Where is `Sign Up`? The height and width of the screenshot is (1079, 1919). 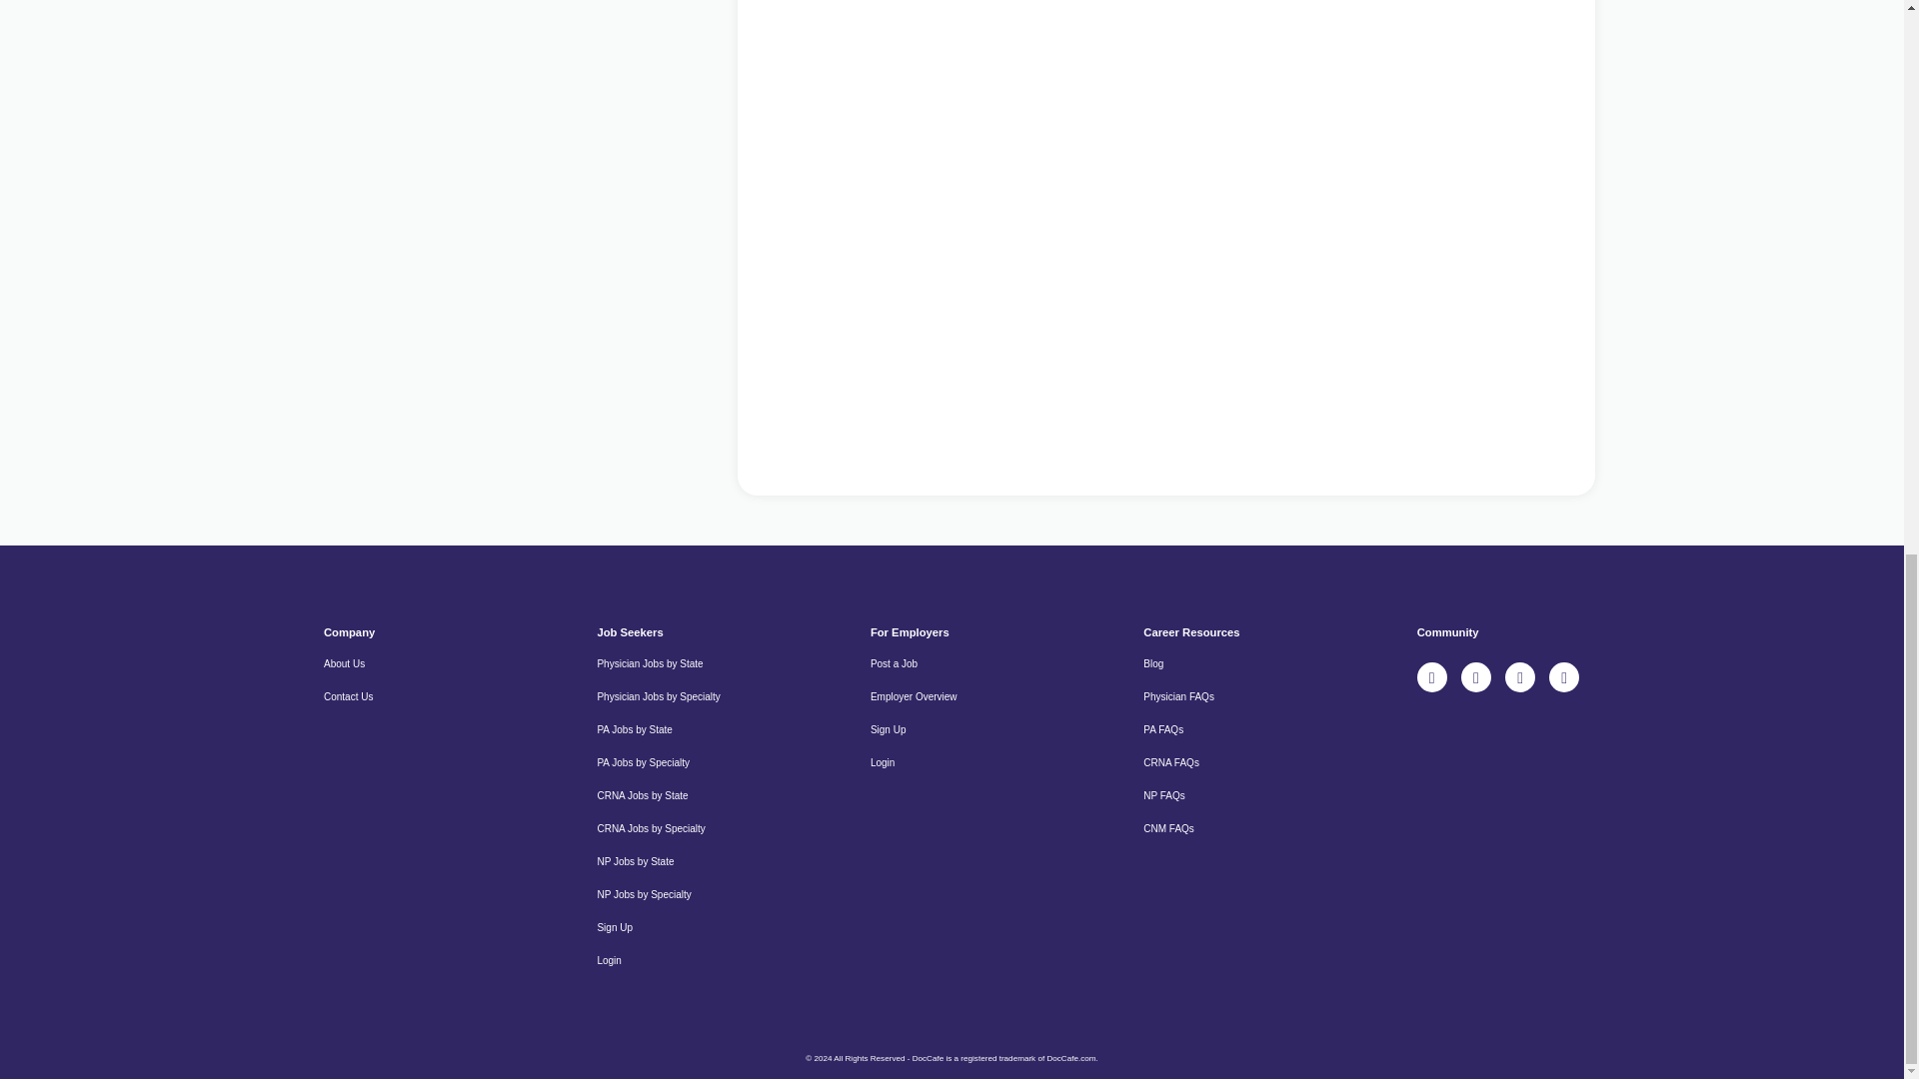 Sign Up is located at coordinates (888, 729).